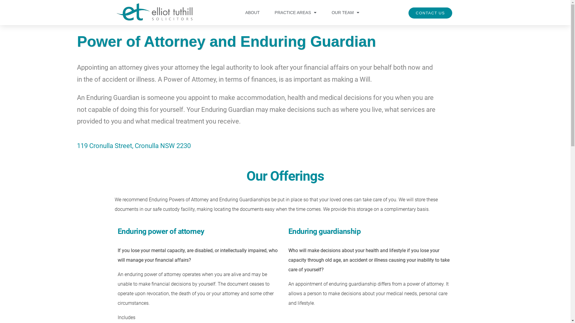 This screenshot has width=575, height=323. I want to click on OUR TEAM, so click(346, 13).